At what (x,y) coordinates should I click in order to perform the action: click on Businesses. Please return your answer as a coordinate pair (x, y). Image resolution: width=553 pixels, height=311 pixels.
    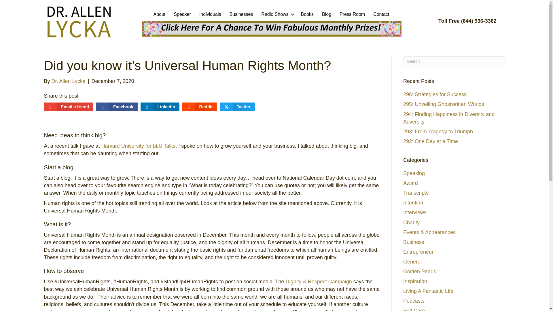
    Looking at the image, I should click on (241, 14).